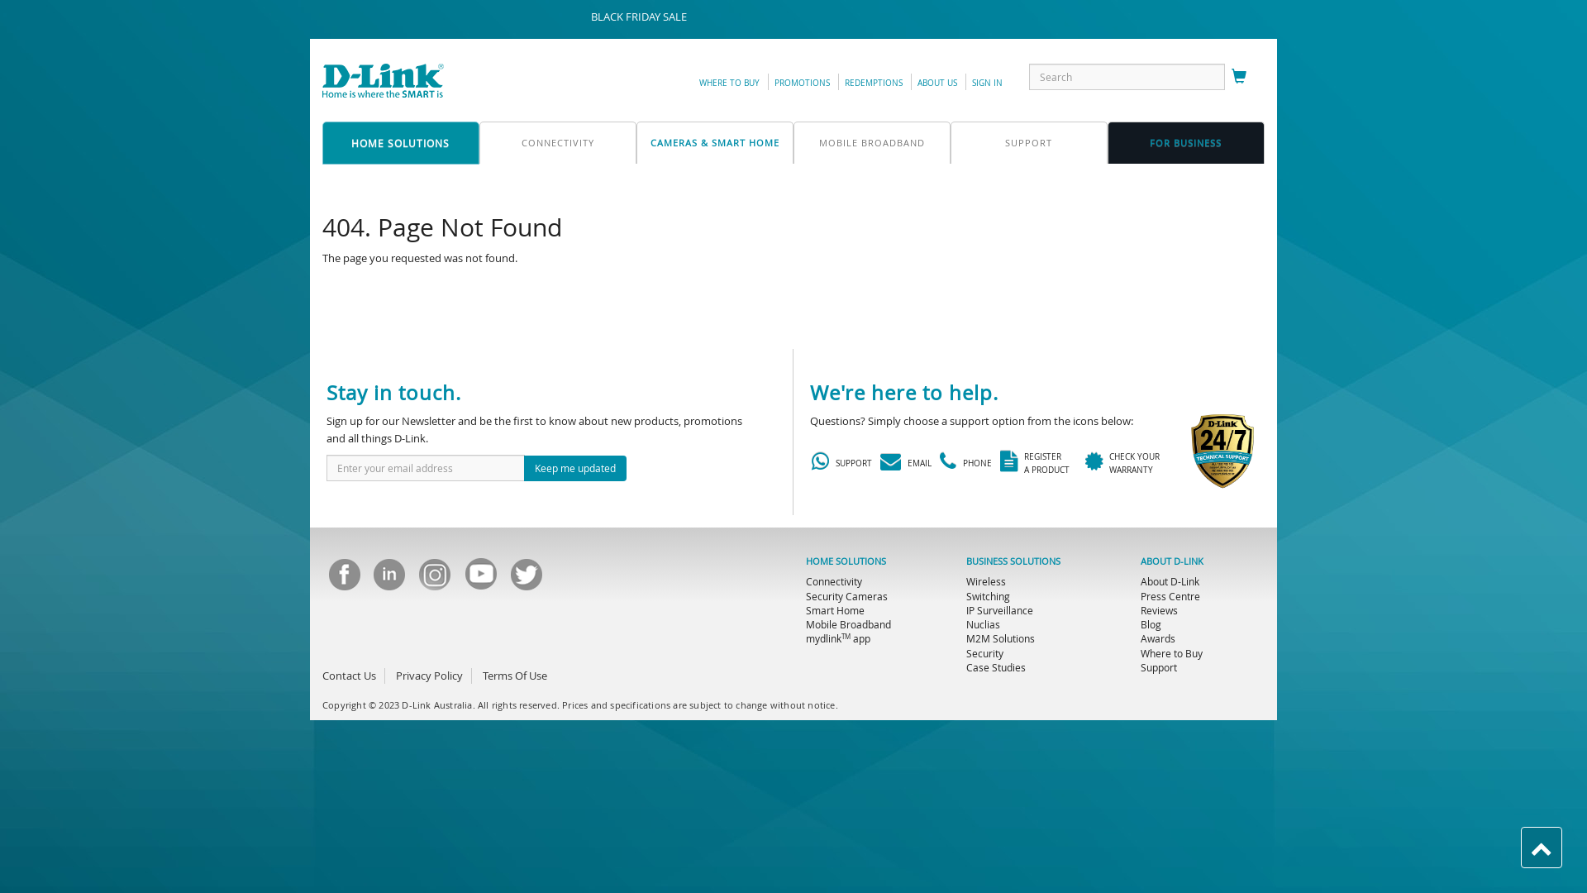 This screenshot has width=1587, height=893. I want to click on SUPPORT, so click(839, 464).